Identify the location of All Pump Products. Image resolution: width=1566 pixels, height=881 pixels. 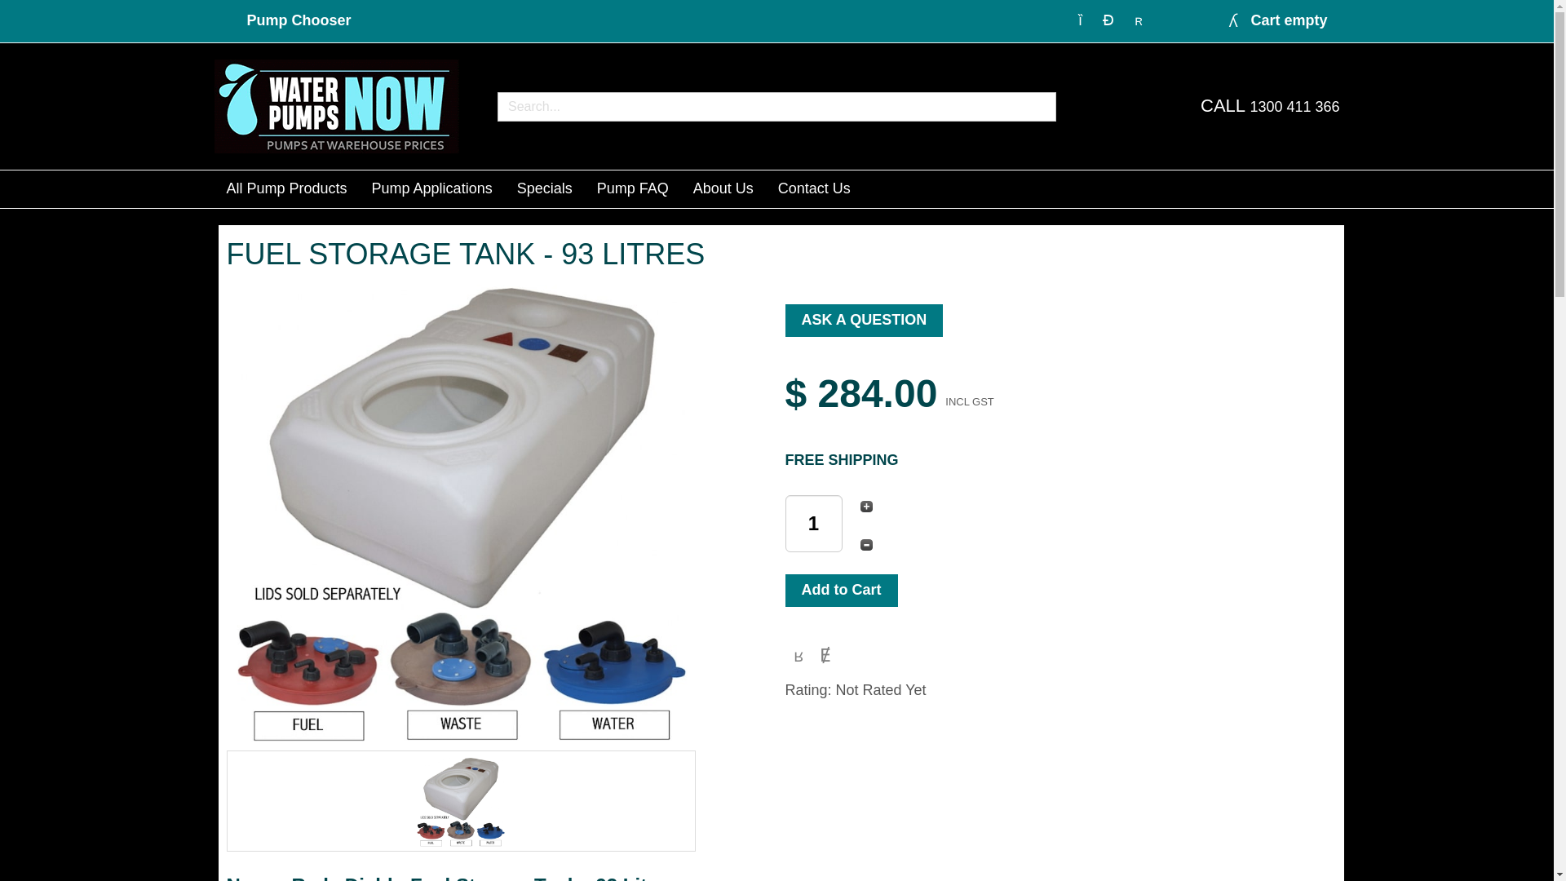
(285, 189).